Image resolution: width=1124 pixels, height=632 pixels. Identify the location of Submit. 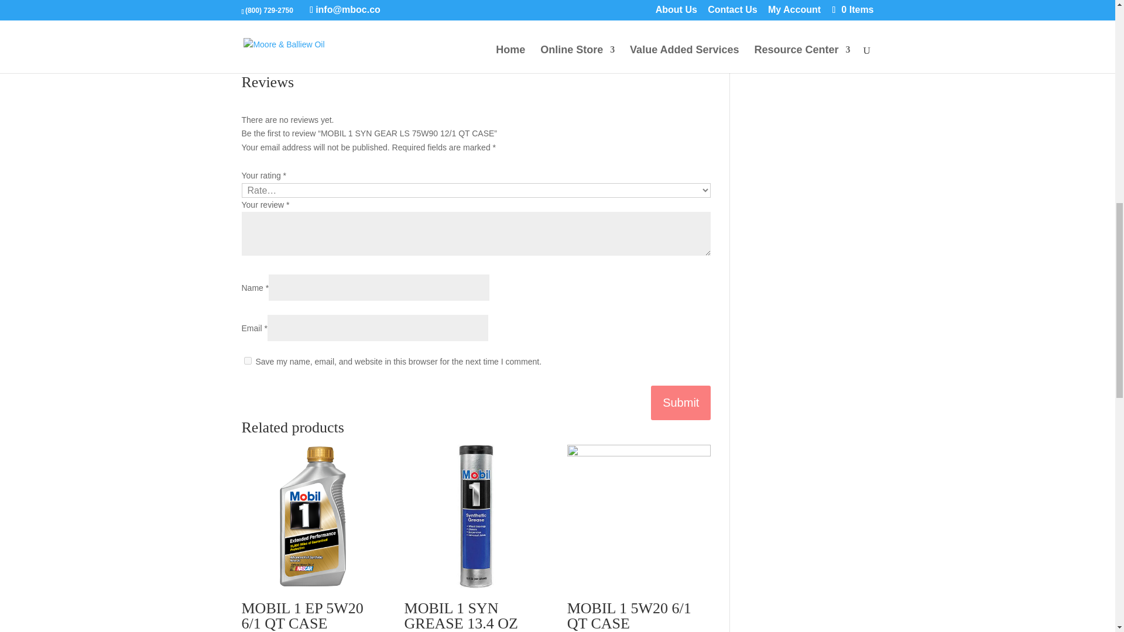
(680, 403).